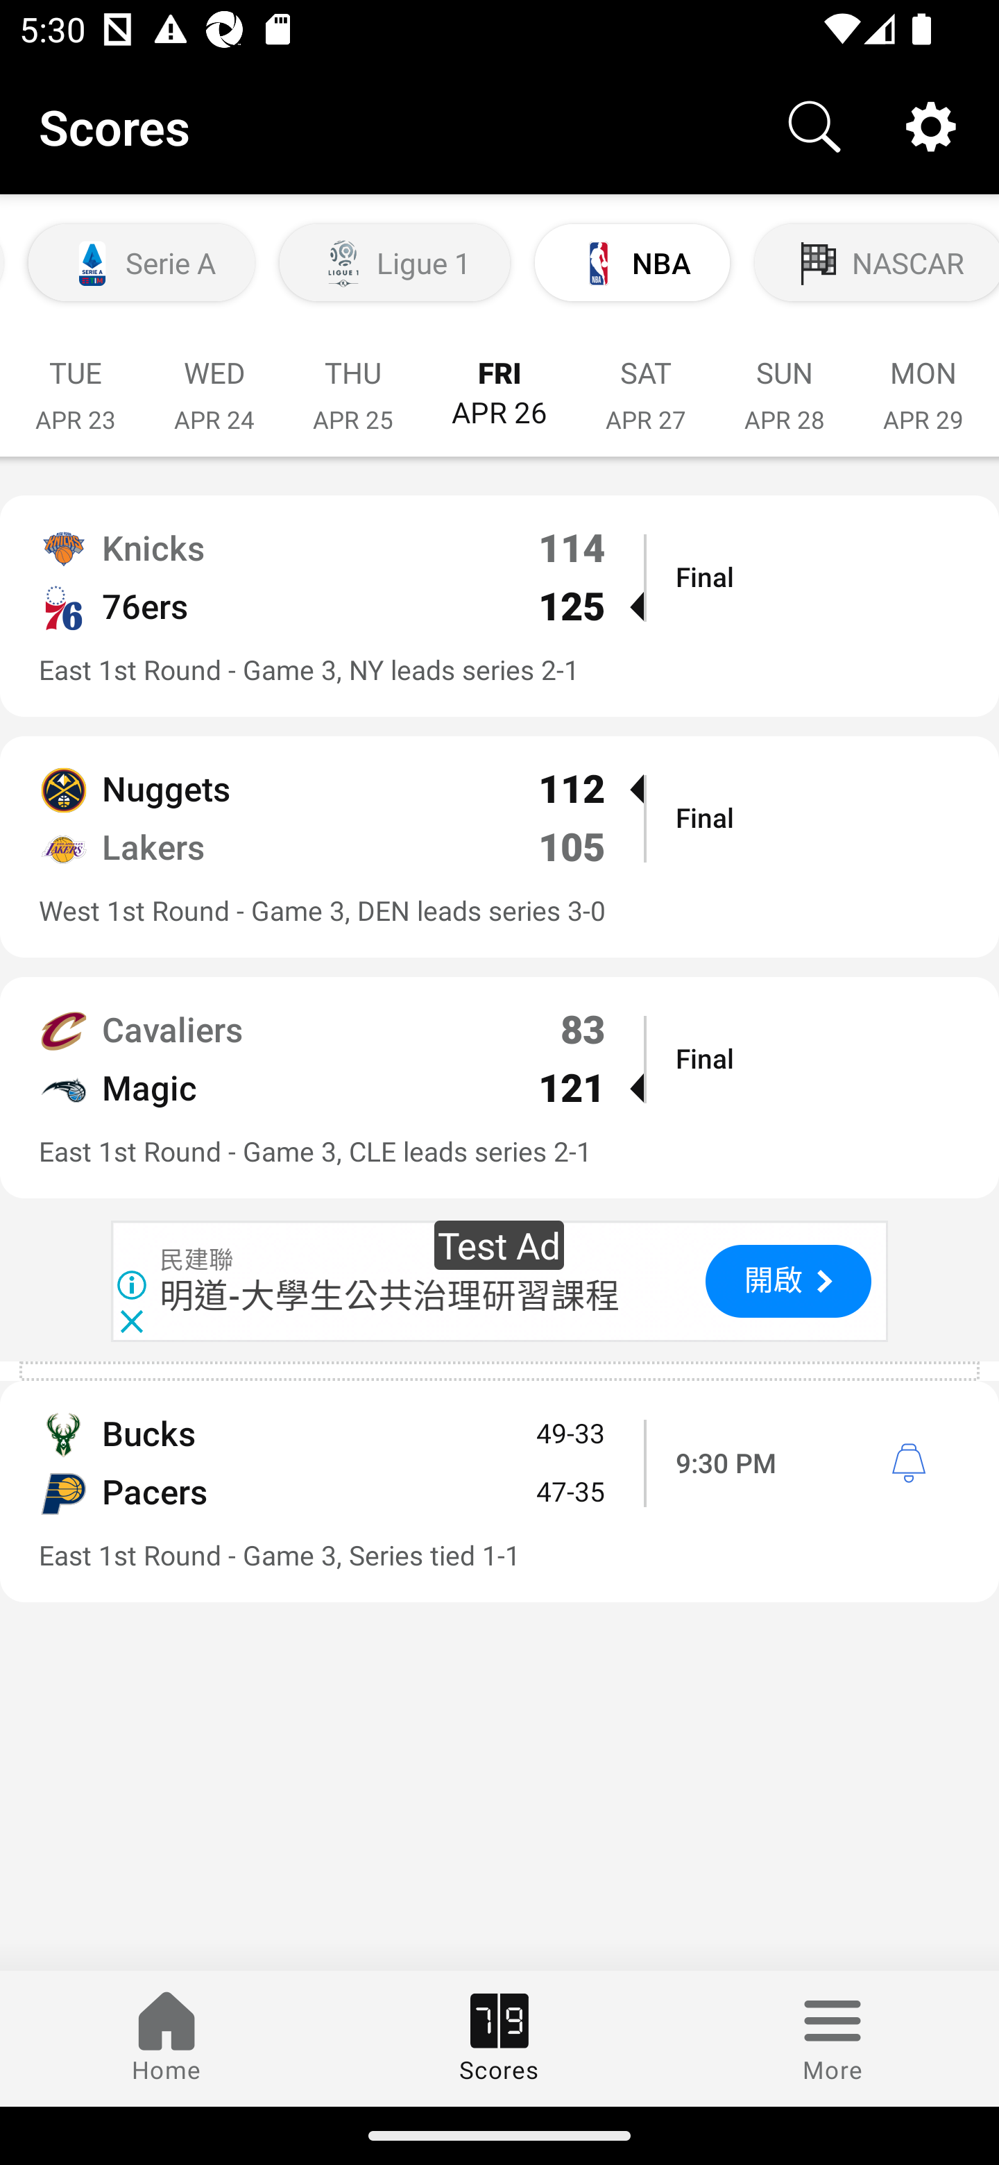 The height and width of the screenshot is (2165, 999). What do you see at coordinates (832, 2038) in the screenshot?
I see `More` at bounding box center [832, 2038].